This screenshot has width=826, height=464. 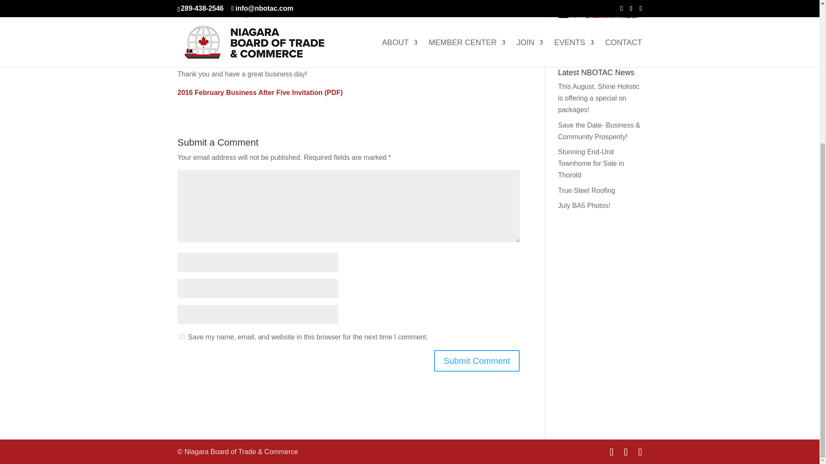 What do you see at coordinates (182, 336) in the screenshot?
I see `yes` at bounding box center [182, 336].